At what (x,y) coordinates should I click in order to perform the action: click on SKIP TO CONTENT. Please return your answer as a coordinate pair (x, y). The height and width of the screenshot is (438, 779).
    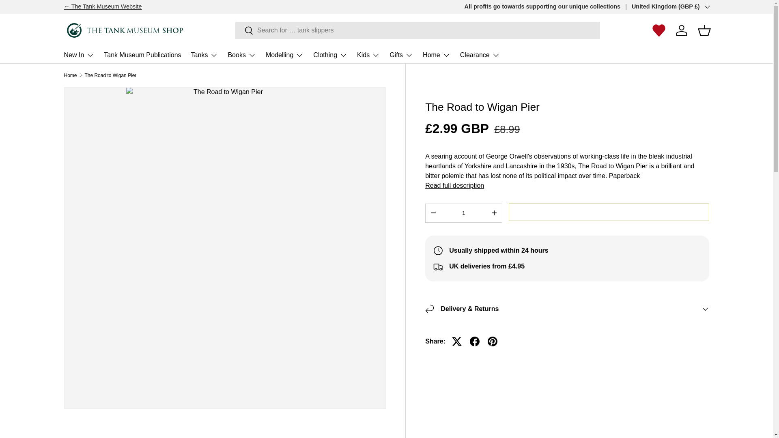
    Looking at the image, I should click on (37, 11).